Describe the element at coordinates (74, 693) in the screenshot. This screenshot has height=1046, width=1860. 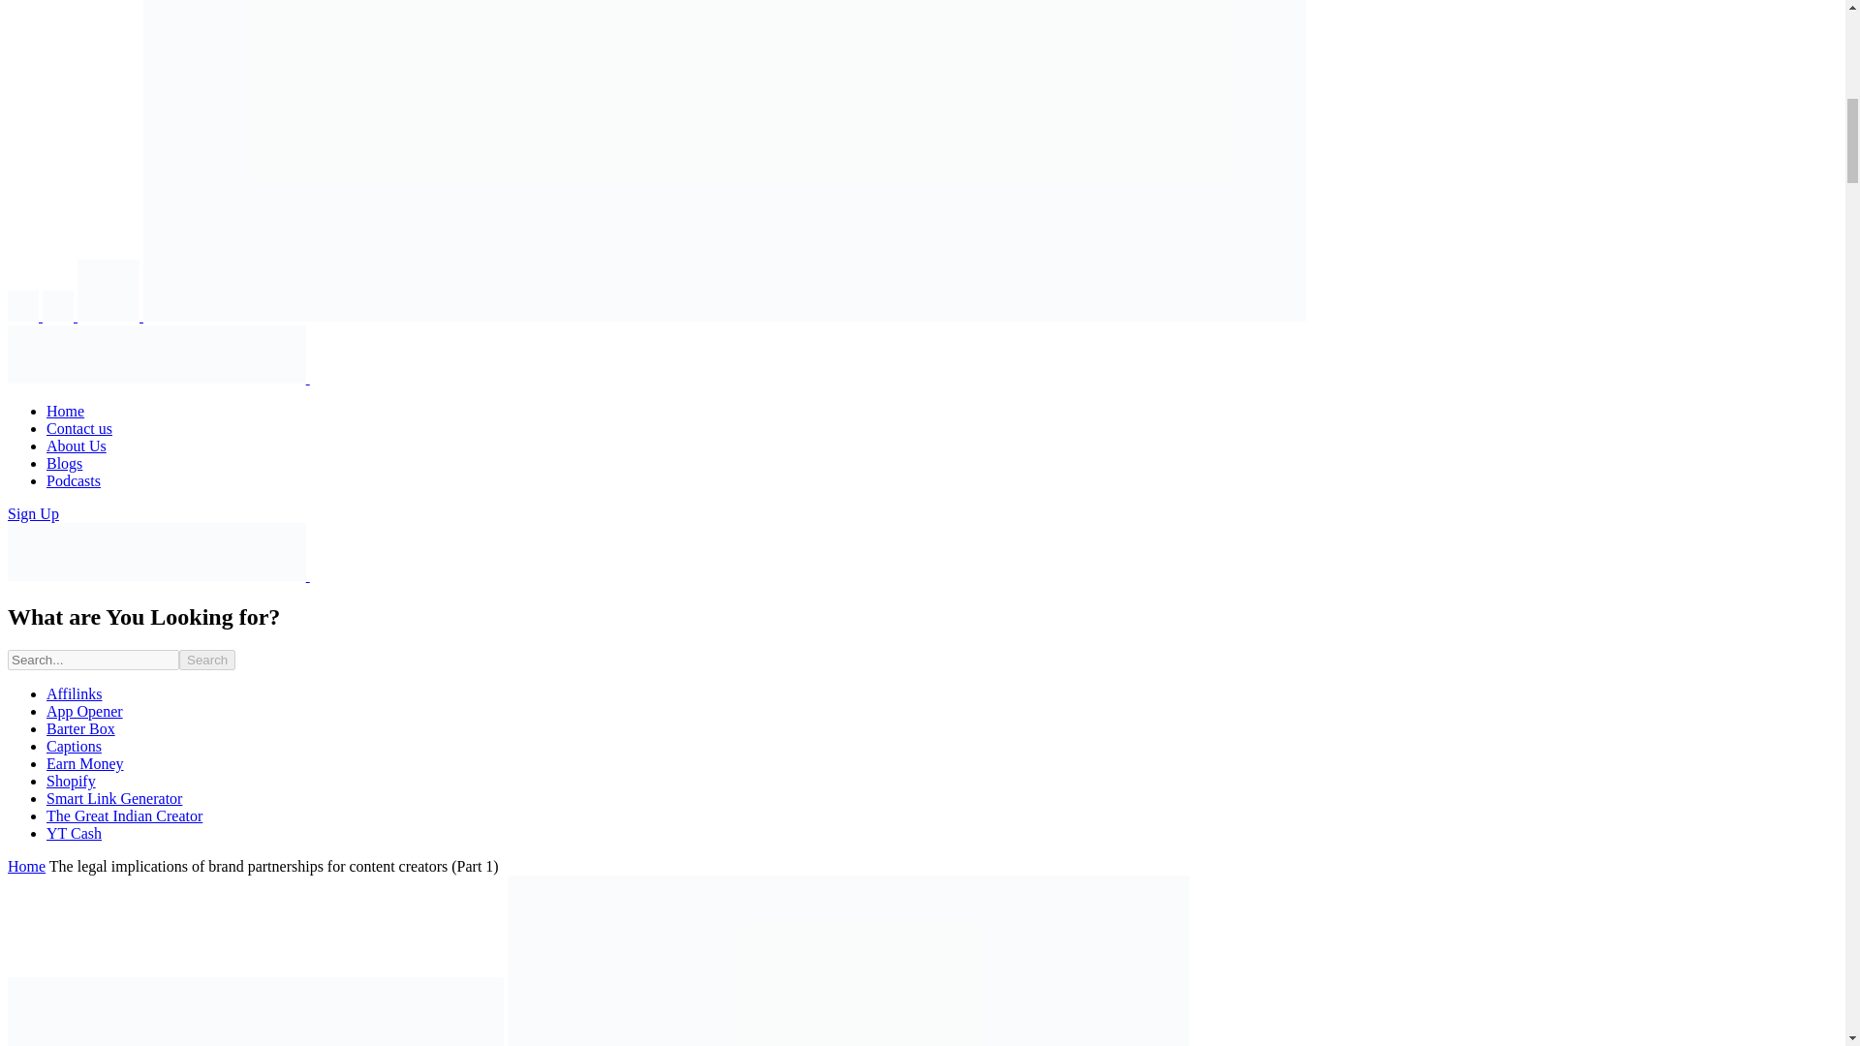
I see `Affilinks` at that location.